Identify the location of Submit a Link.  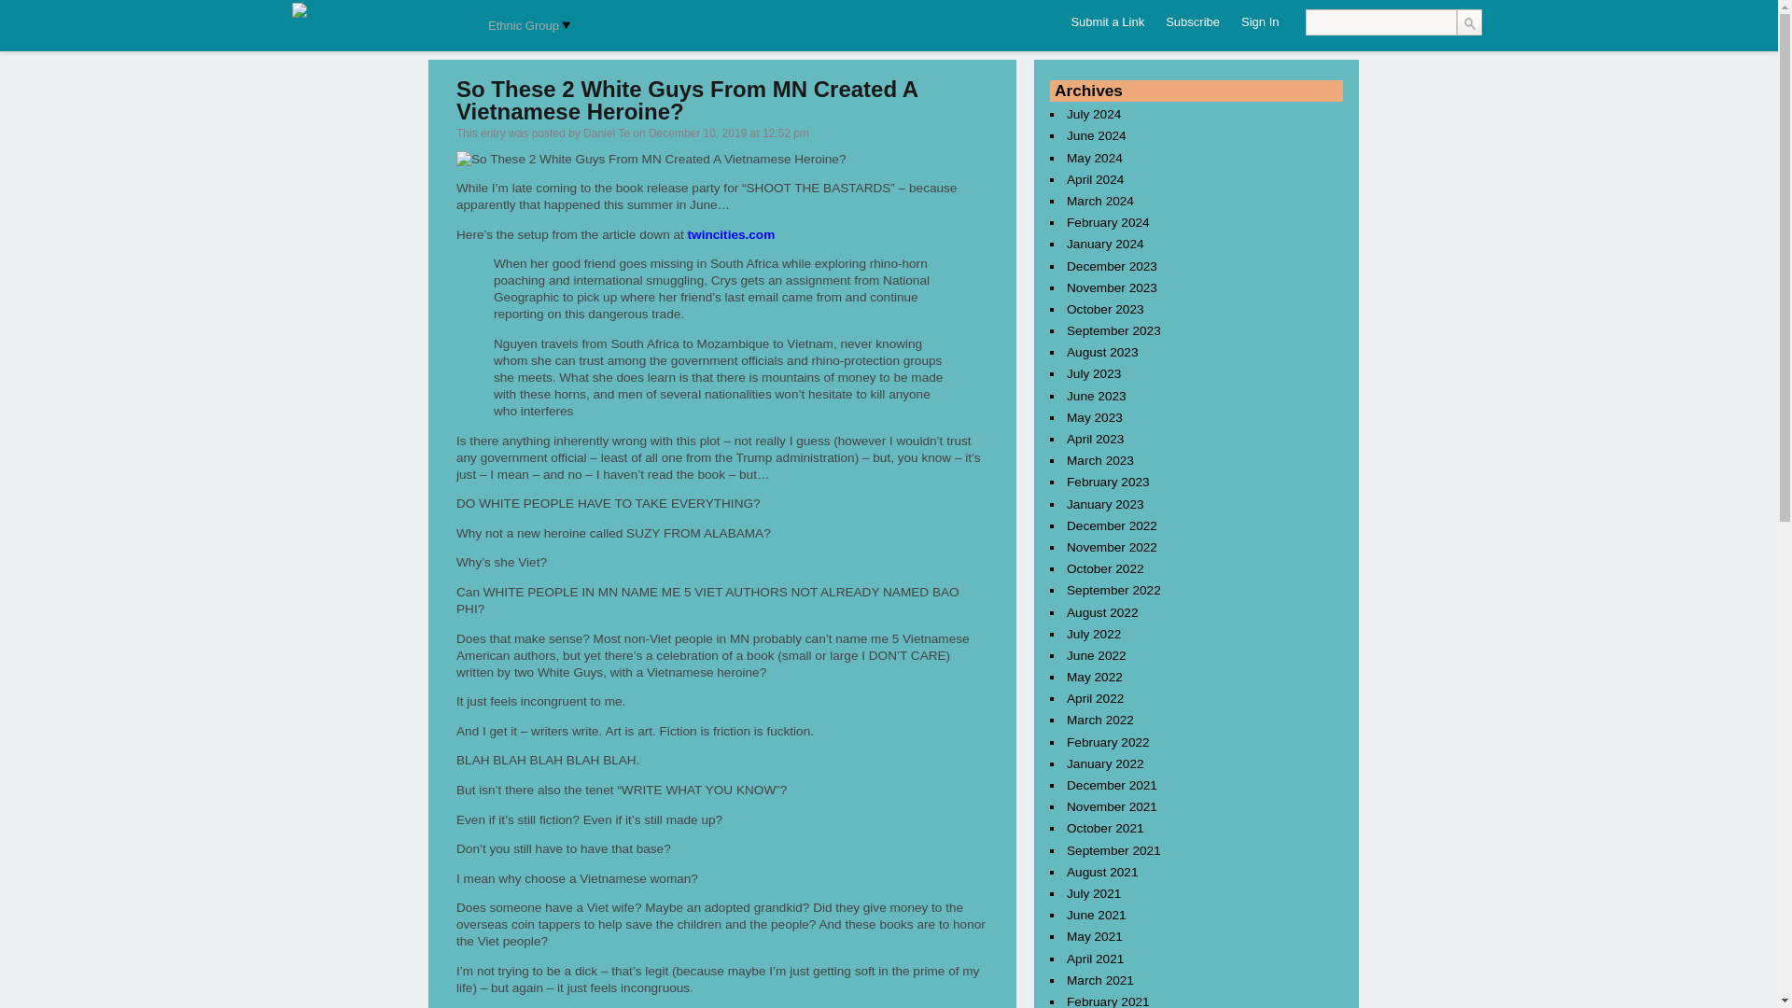
(1107, 22).